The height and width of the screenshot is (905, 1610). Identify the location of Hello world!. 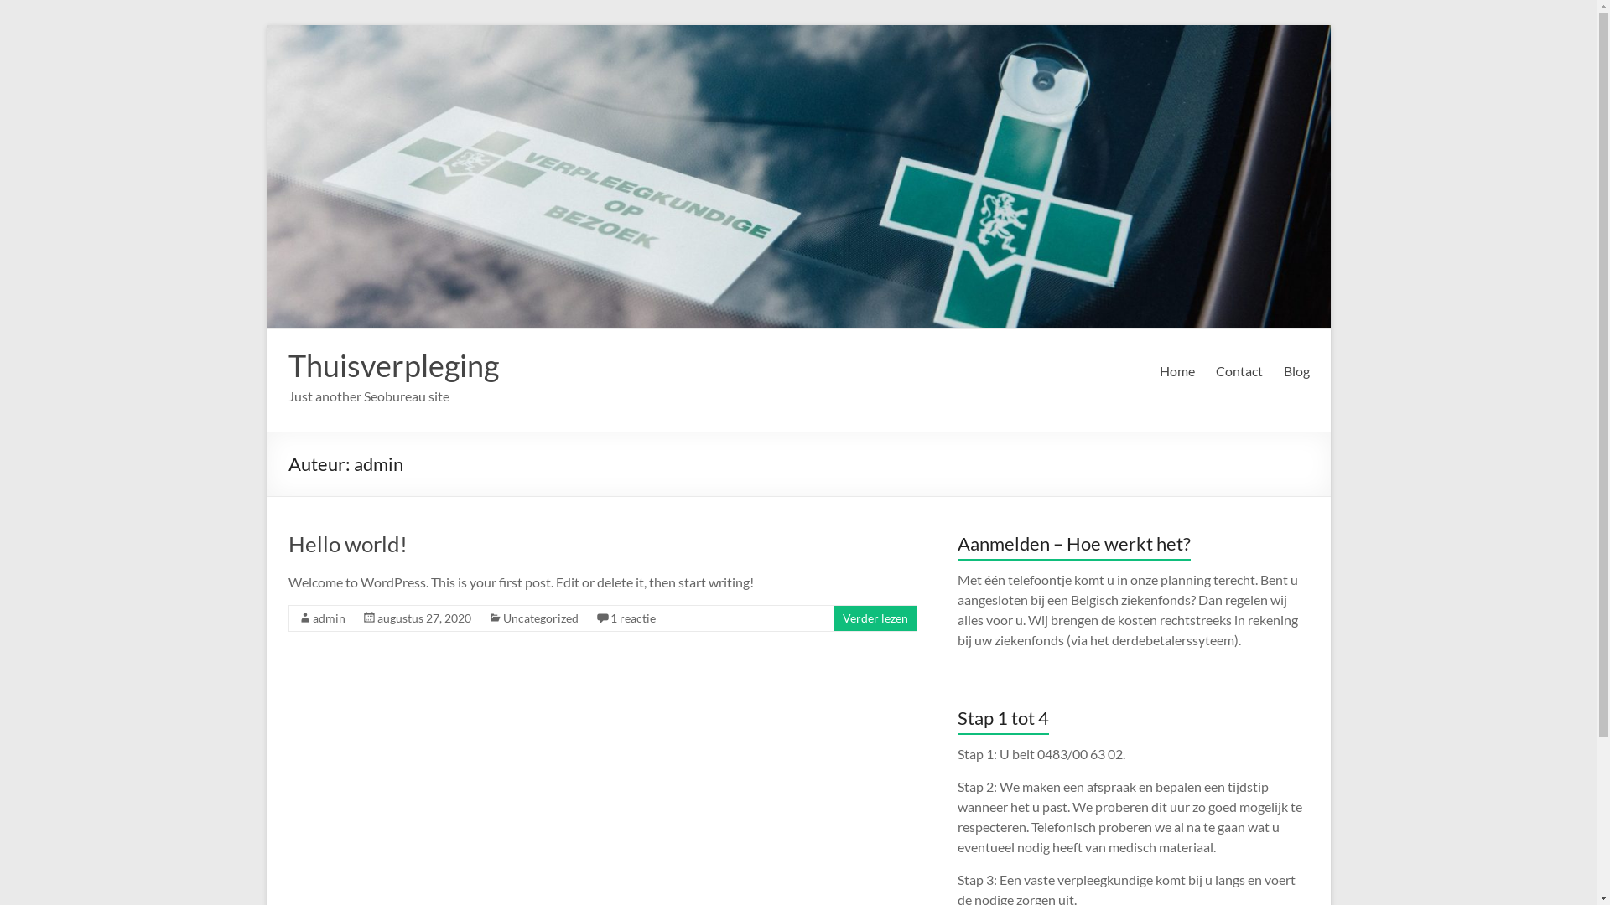
(348, 544).